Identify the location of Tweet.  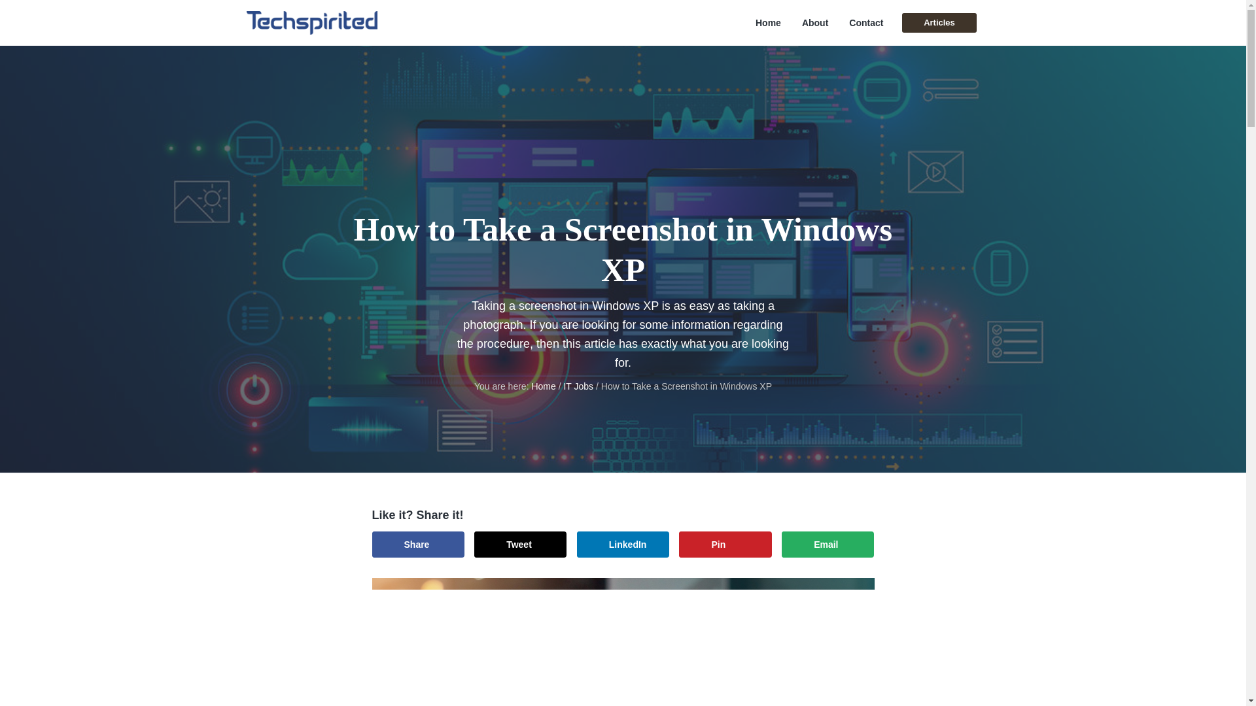
(520, 545).